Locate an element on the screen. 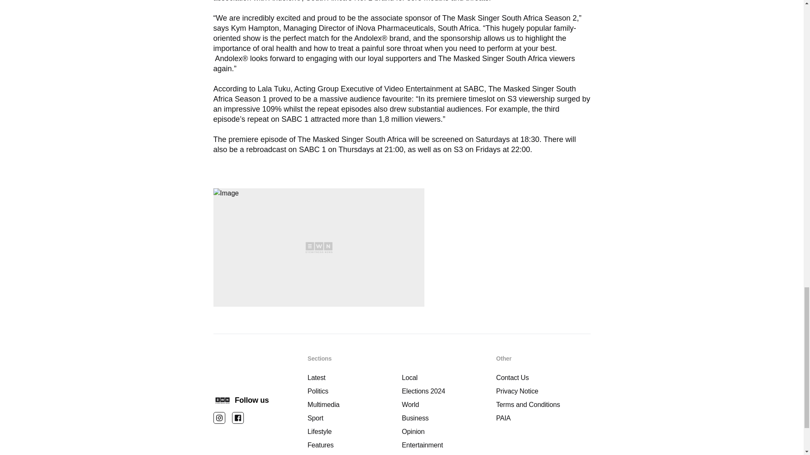 The width and height of the screenshot is (810, 455). Elections 2024 is located at coordinates (449, 391).